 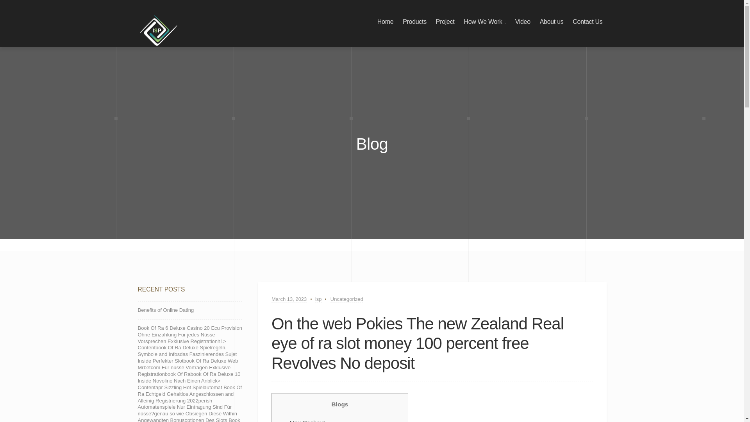 What do you see at coordinates (347, 299) in the screenshot?
I see `Uncategorized` at bounding box center [347, 299].